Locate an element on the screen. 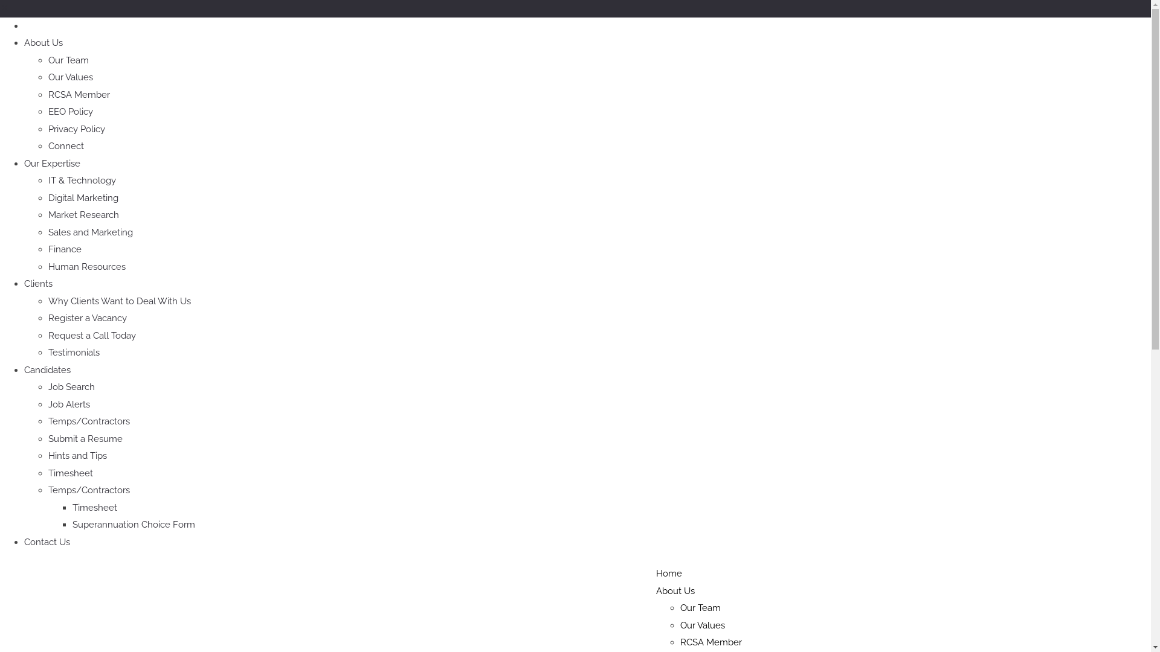 The height and width of the screenshot is (652, 1160). RCSA Member is located at coordinates (711, 642).